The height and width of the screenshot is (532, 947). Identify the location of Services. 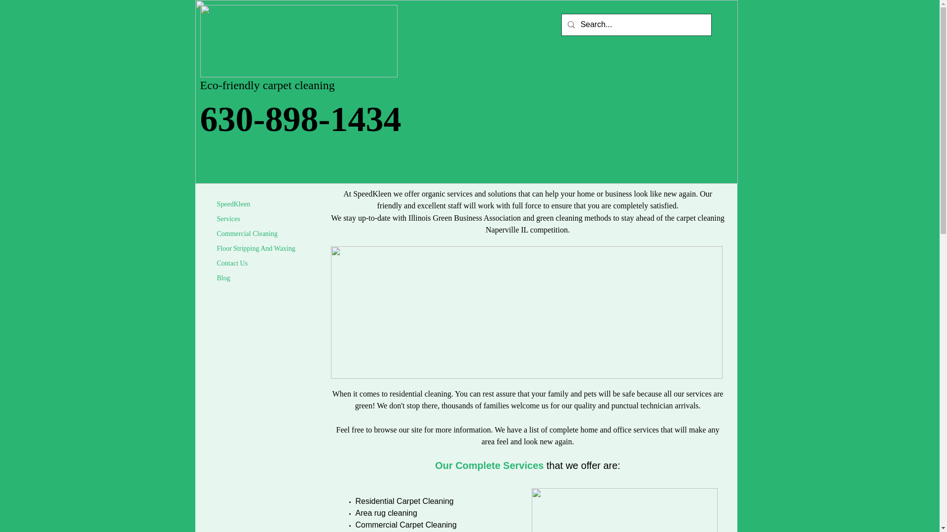
(229, 219).